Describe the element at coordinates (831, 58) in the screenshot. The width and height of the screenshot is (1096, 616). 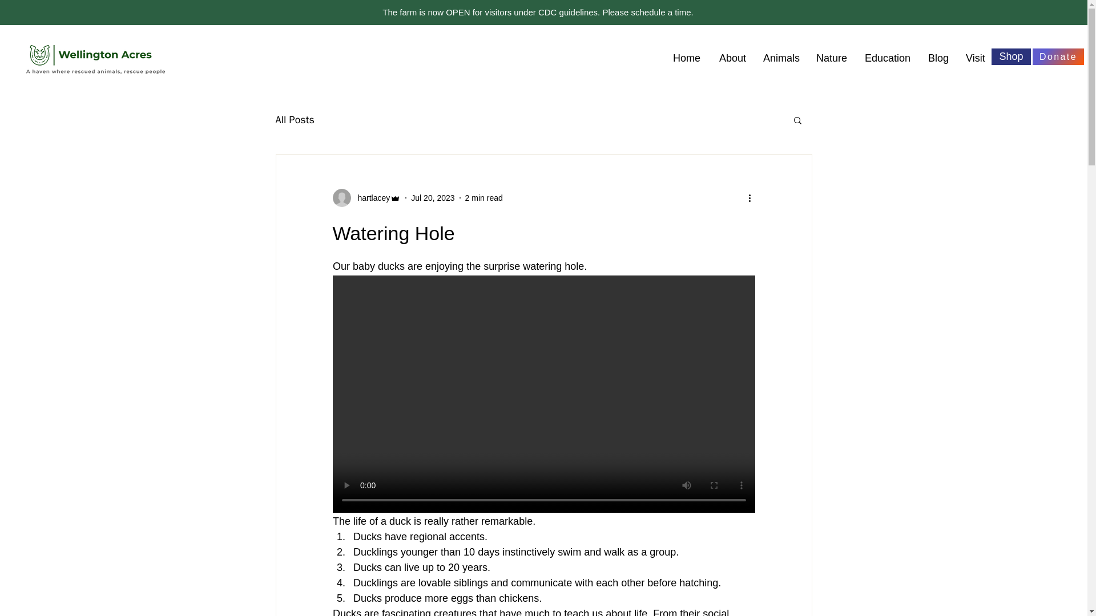
I see `Nature` at that location.